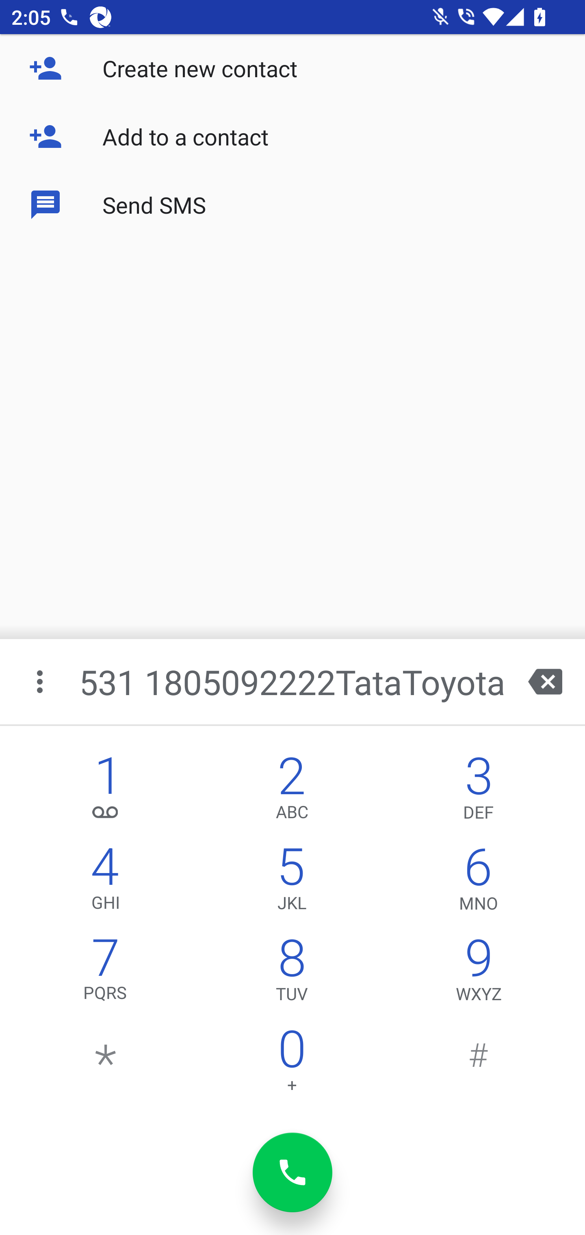 Image resolution: width=585 pixels, height=1235 pixels. Describe the element at coordinates (292, 136) in the screenshot. I see `Add to a contact` at that location.